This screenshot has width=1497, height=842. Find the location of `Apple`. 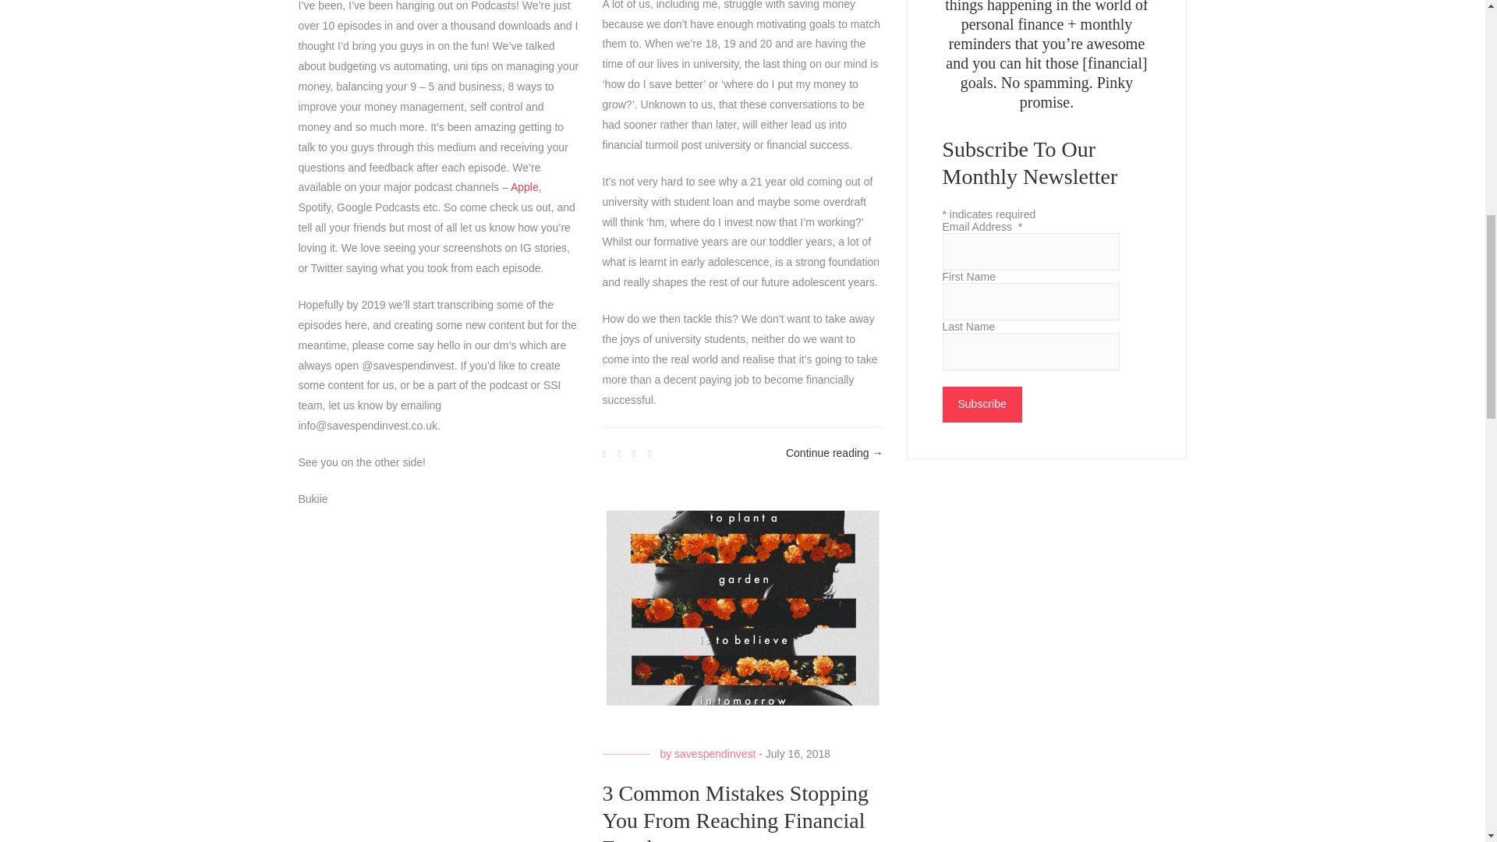

Apple is located at coordinates (524, 187).